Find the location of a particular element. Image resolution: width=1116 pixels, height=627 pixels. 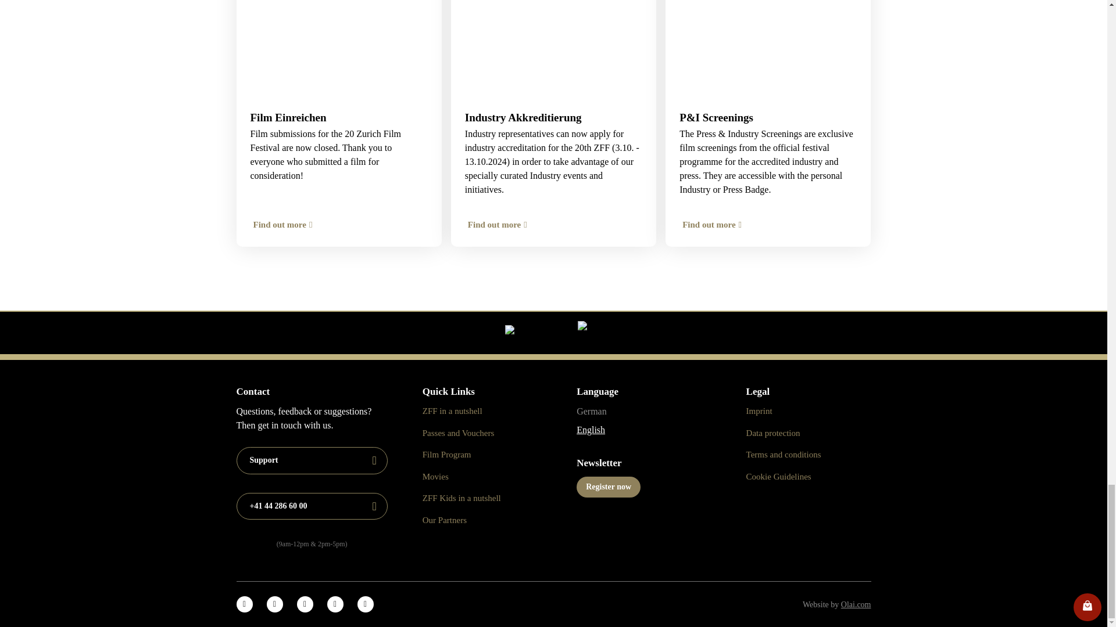

Facebook is located at coordinates (244, 604).